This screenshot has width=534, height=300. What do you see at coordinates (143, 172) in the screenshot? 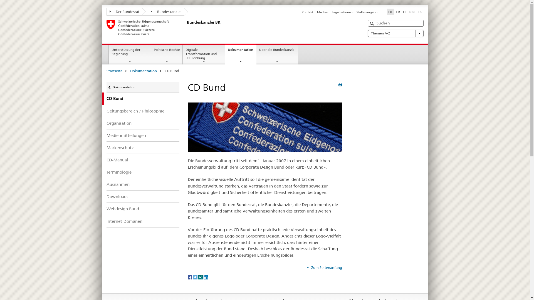
I see `Terminologie` at bounding box center [143, 172].